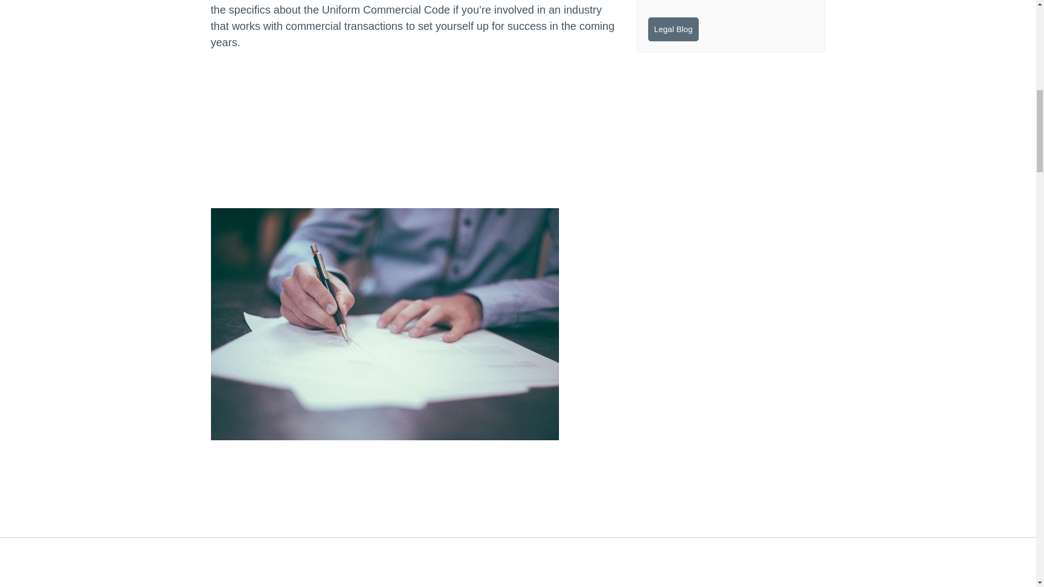 This screenshot has width=1044, height=587. Describe the element at coordinates (673, 29) in the screenshot. I see `Legal Blog` at that location.